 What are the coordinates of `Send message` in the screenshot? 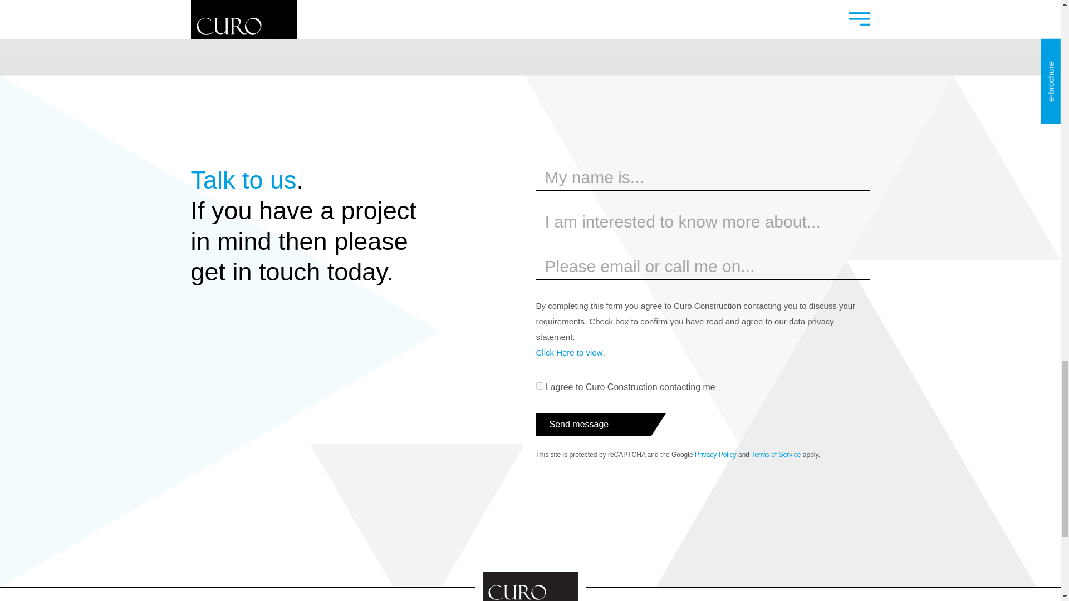 It's located at (592, 425).